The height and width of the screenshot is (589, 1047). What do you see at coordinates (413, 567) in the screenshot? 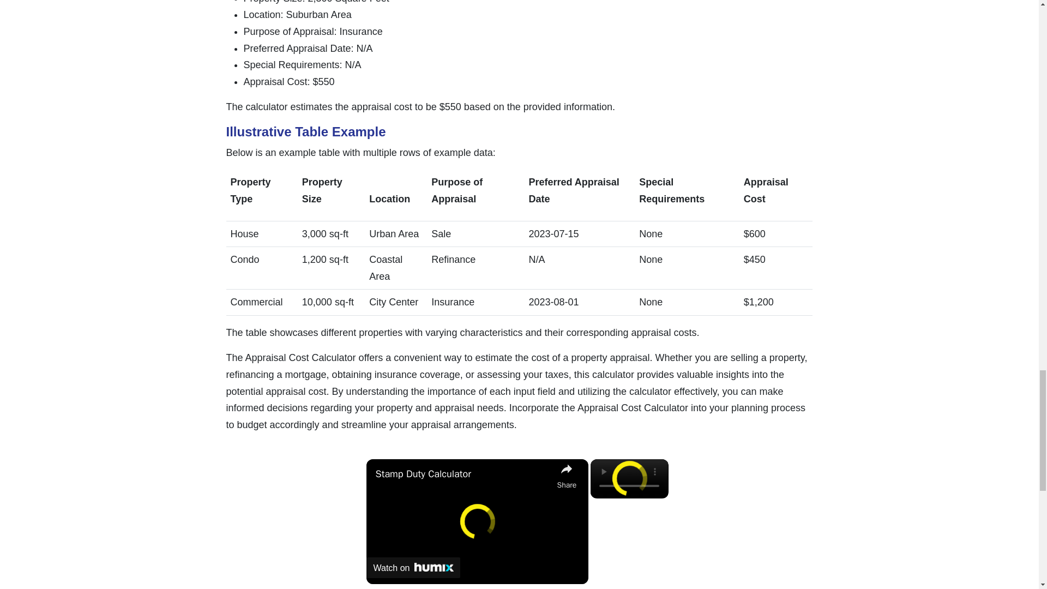
I see `Watch on` at bounding box center [413, 567].